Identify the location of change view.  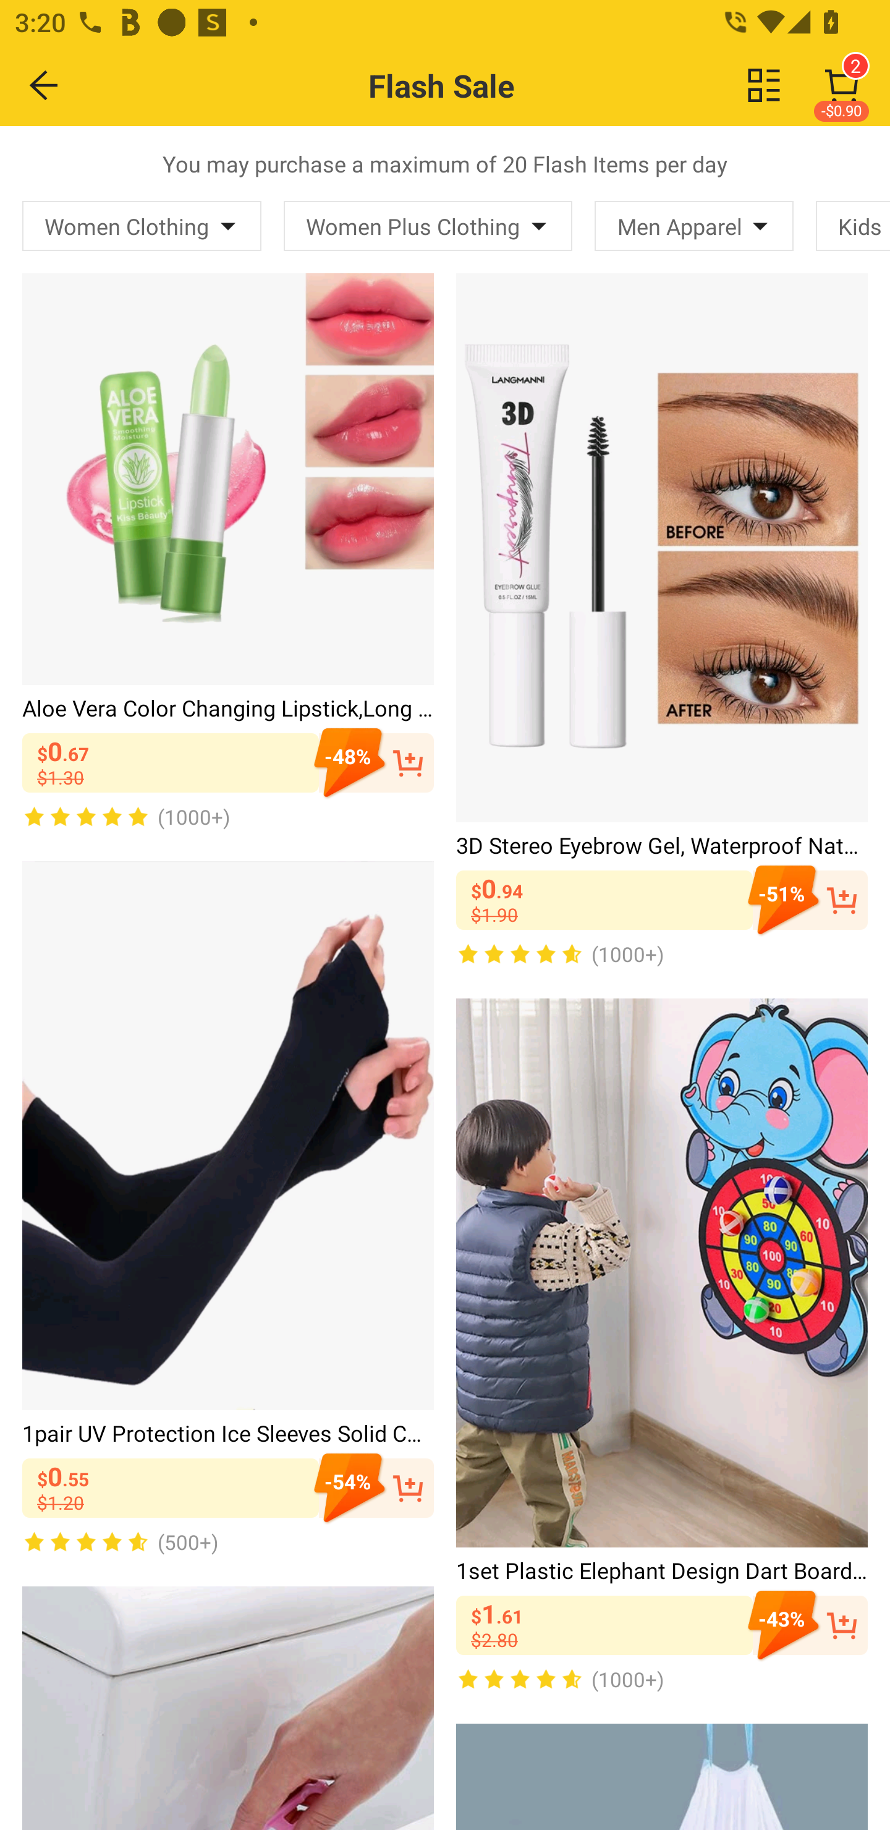
(764, 85).